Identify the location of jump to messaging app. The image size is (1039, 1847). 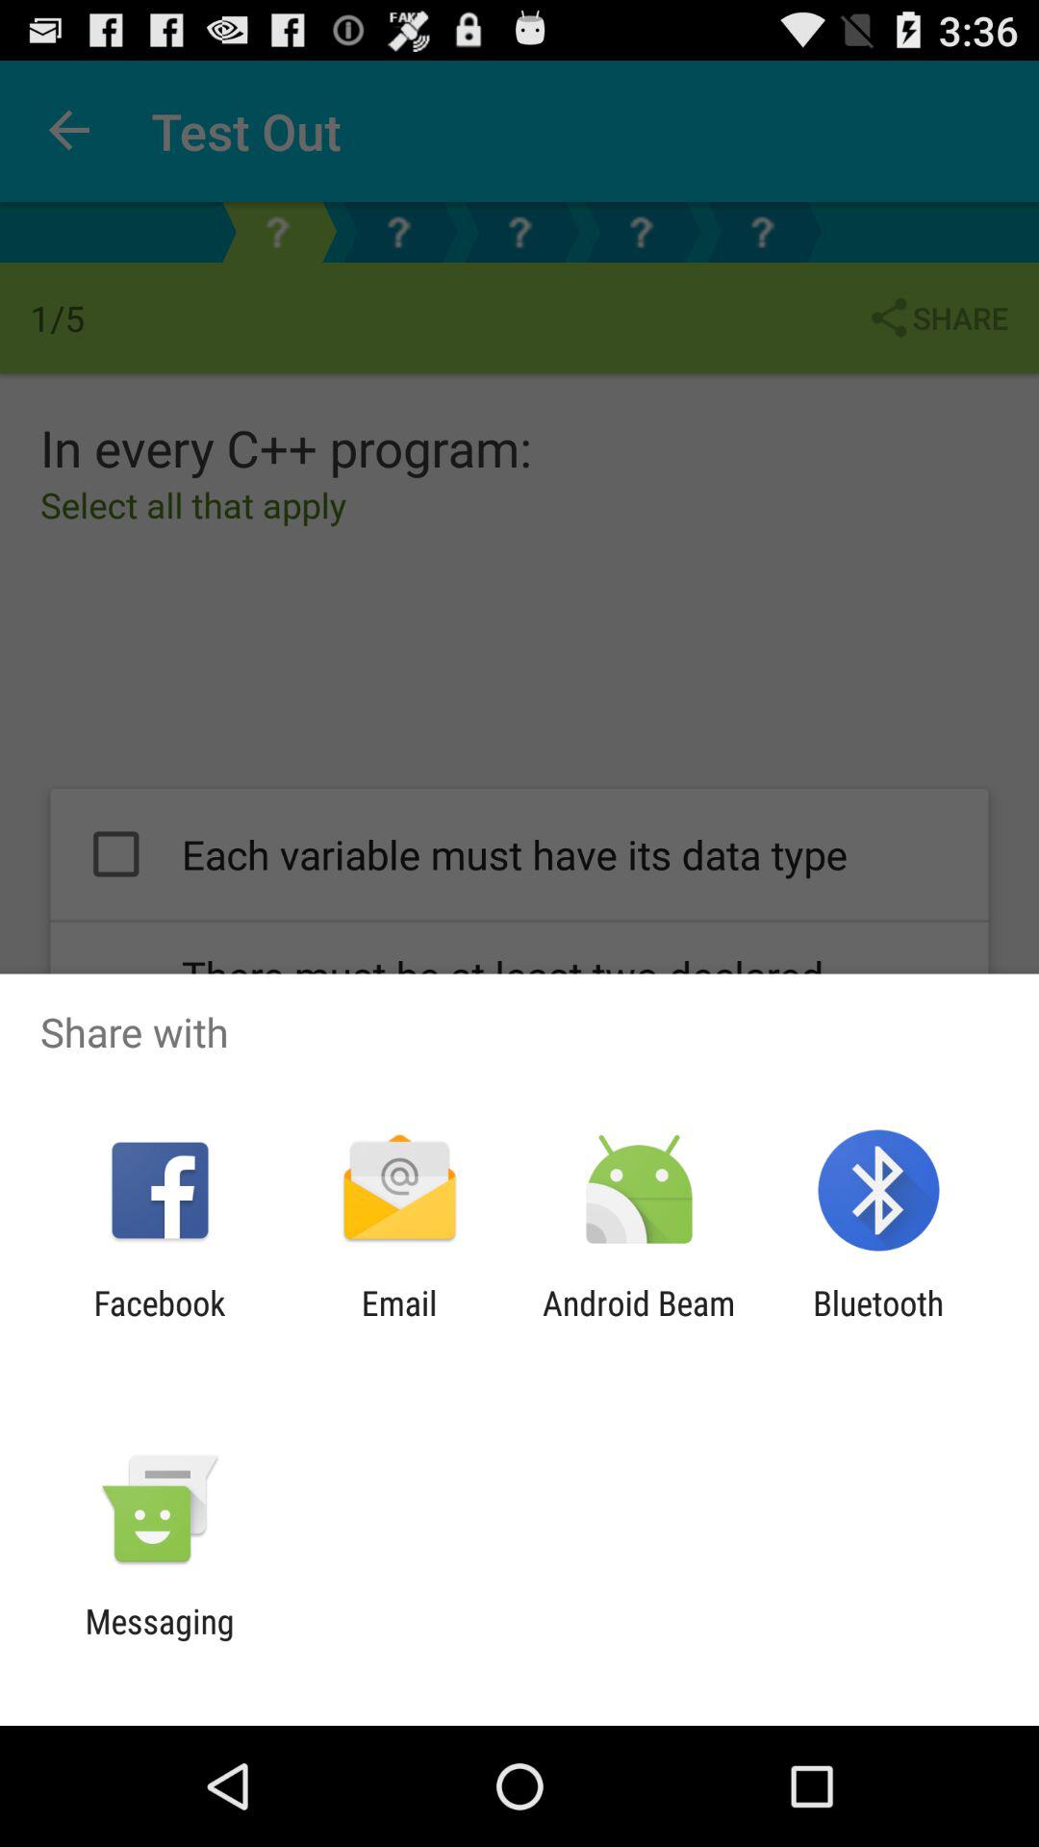
(160, 1641).